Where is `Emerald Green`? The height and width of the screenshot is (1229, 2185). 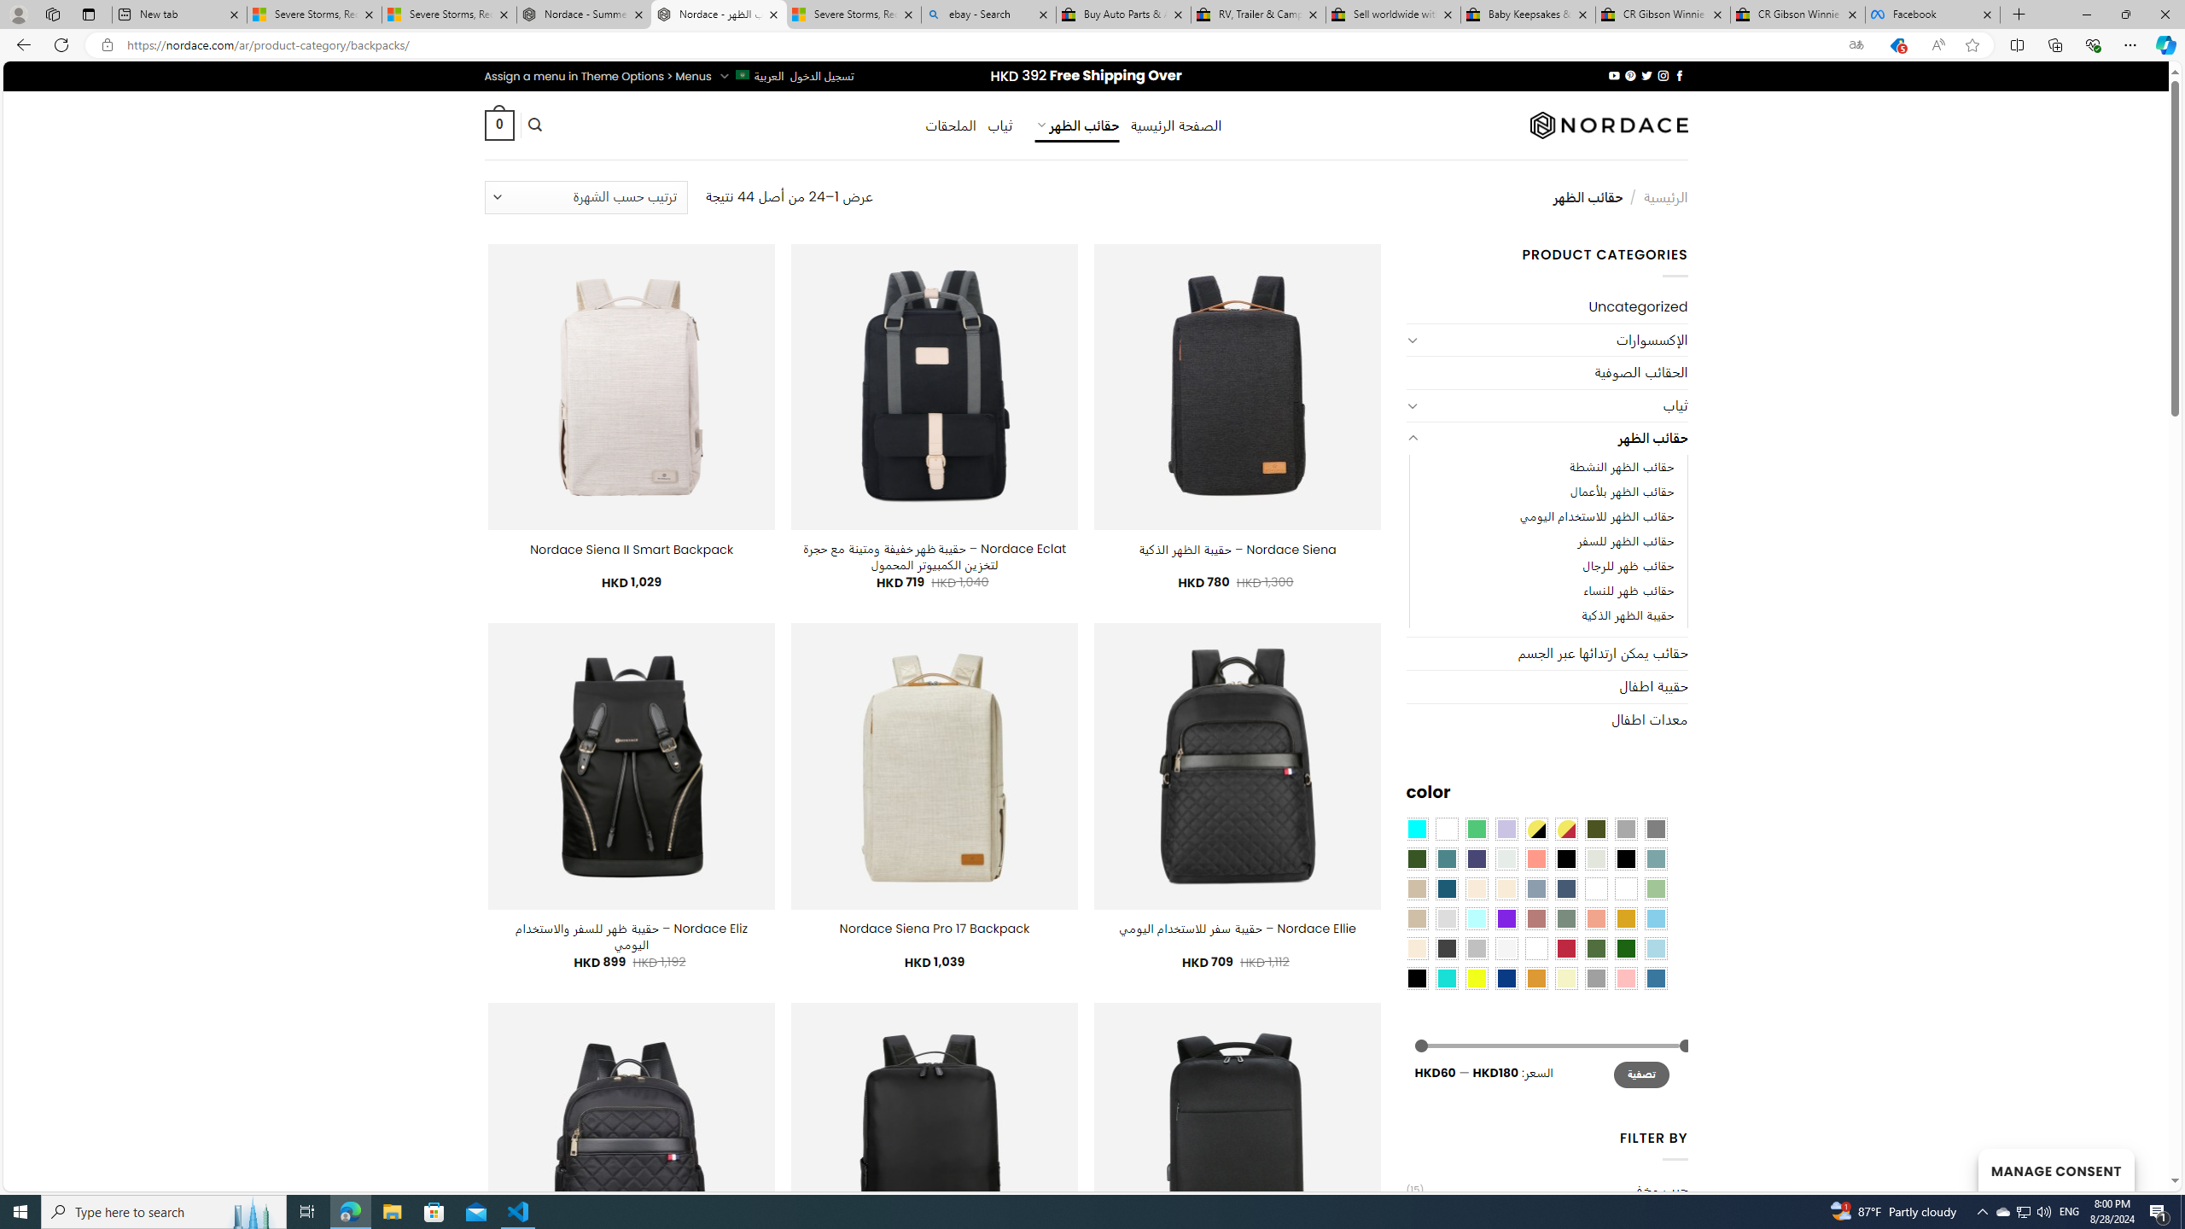
Emerald Green is located at coordinates (1477, 828).